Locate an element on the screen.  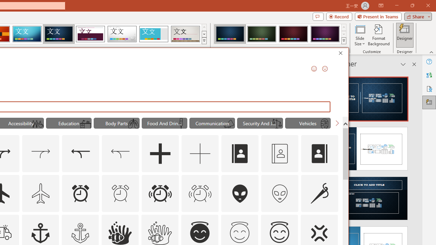
AutomationID: Icons_AlarmClock is located at coordinates (80, 193).